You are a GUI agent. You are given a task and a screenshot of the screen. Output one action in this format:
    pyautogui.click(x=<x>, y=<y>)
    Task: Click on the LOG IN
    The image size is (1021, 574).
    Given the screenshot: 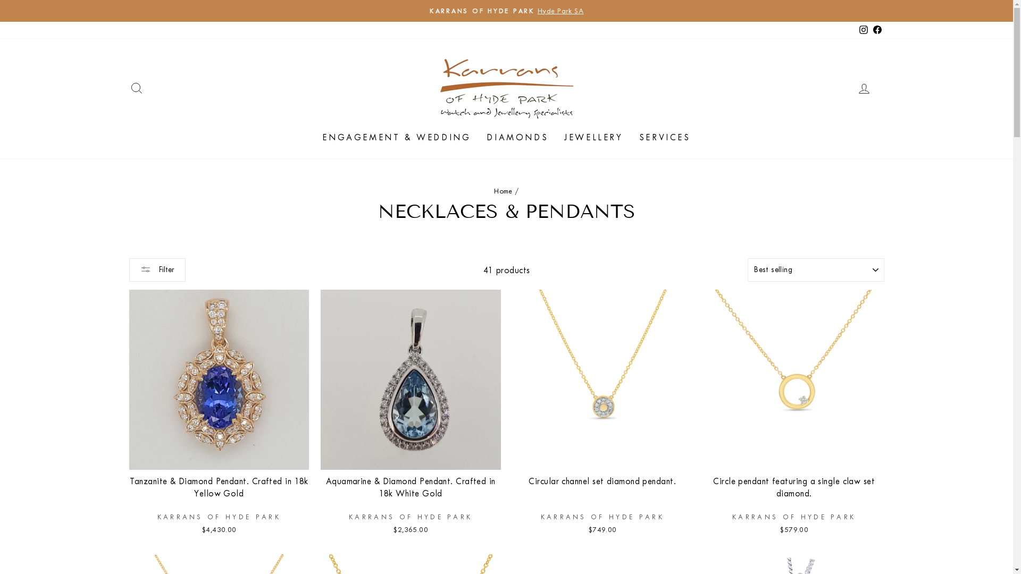 What is the action you would take?
    pyautogui.click(x=864, y=88)
    